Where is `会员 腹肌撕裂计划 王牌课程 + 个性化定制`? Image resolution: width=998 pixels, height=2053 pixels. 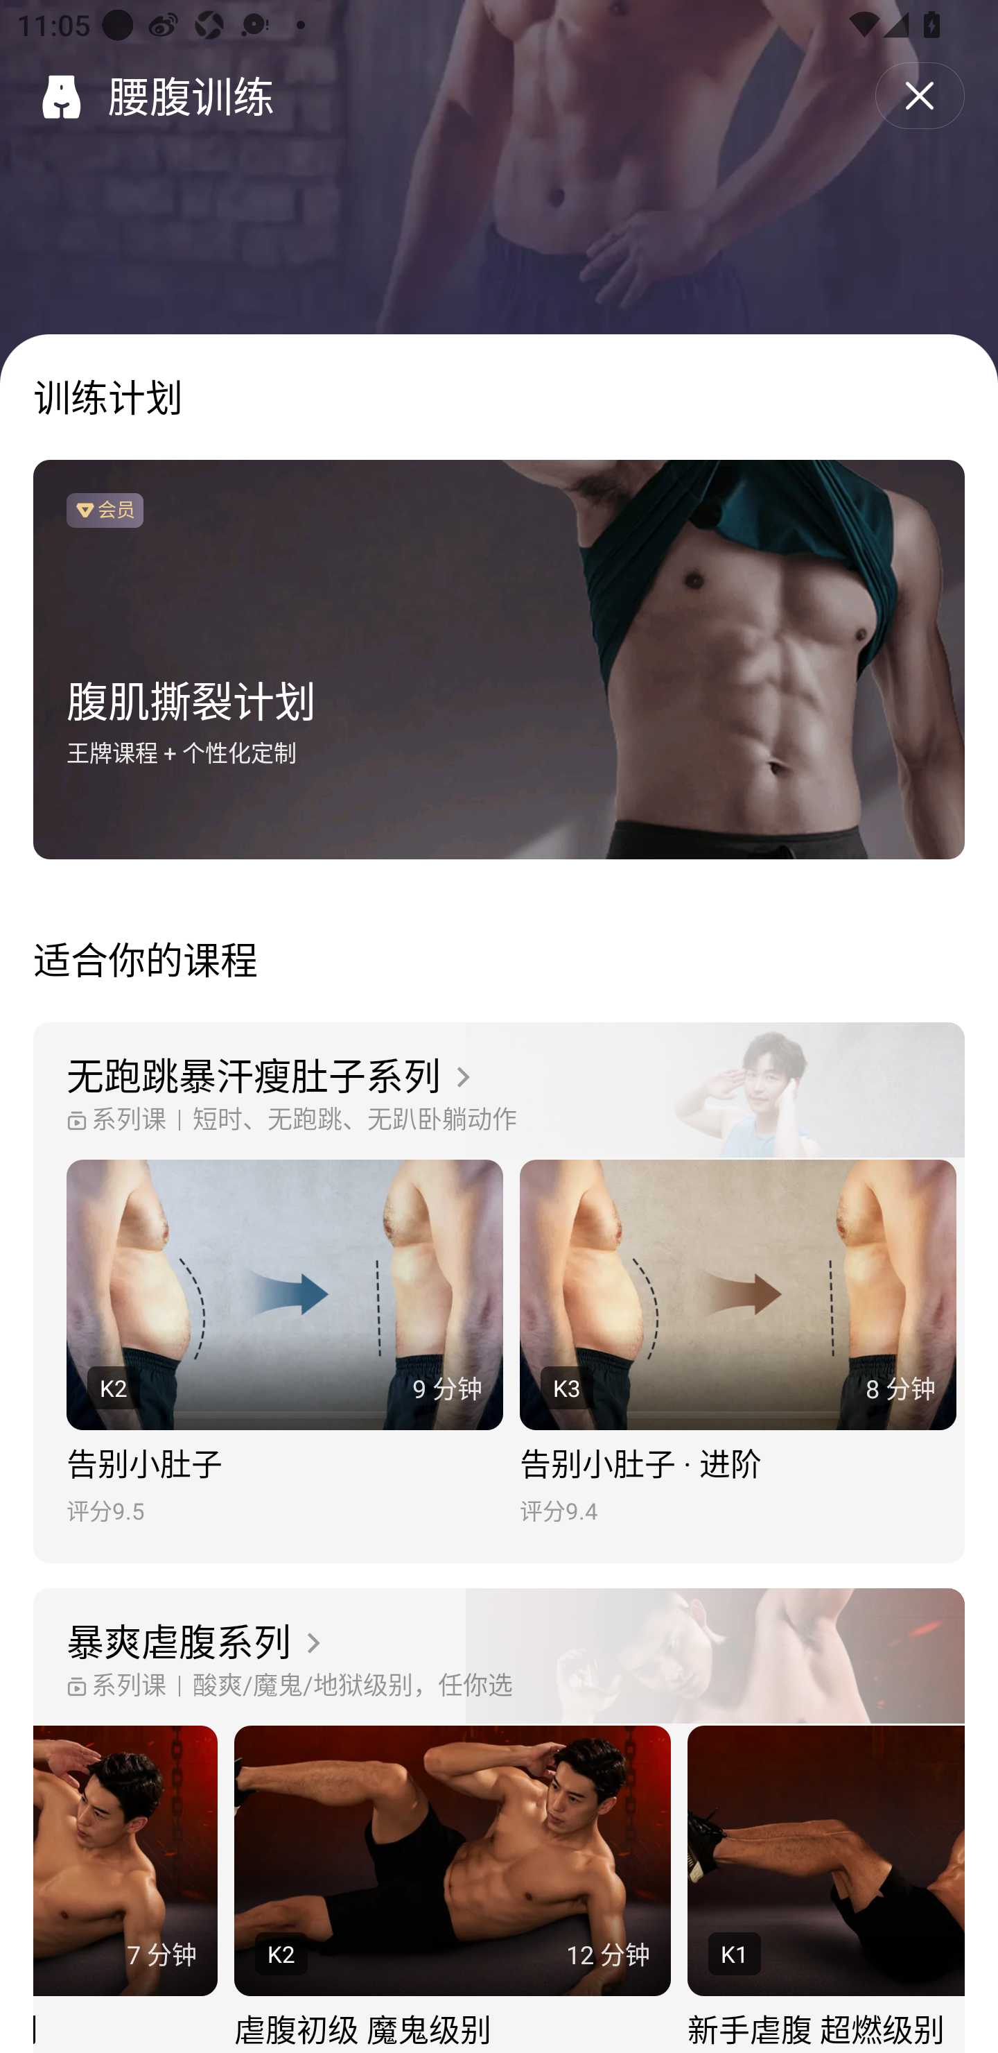
会员 腹肌撕裂计划 王牌课程 + 个性化定制 is located at coordinates (499, 660).